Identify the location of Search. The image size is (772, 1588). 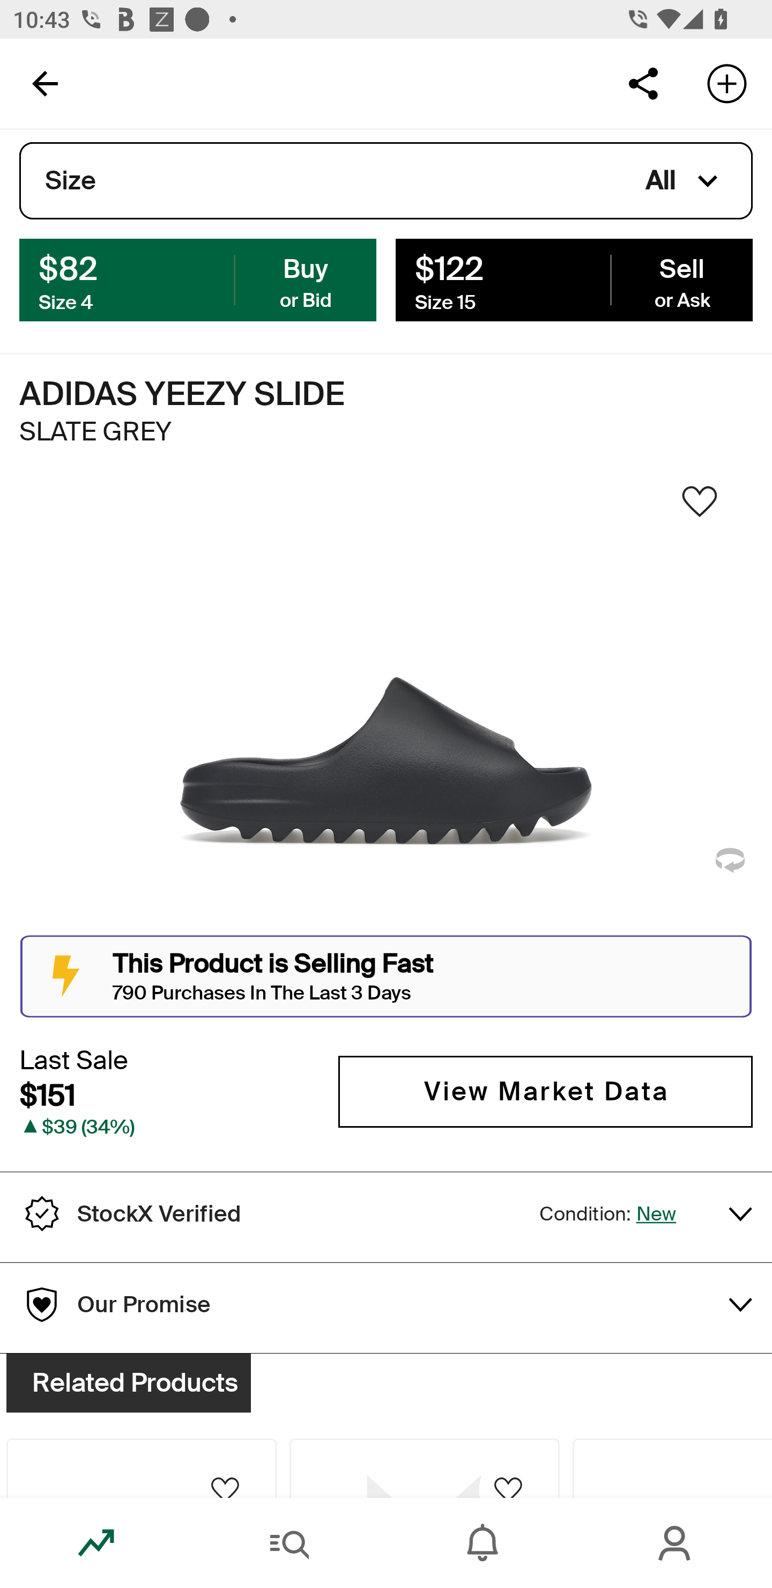
(289, 1543).